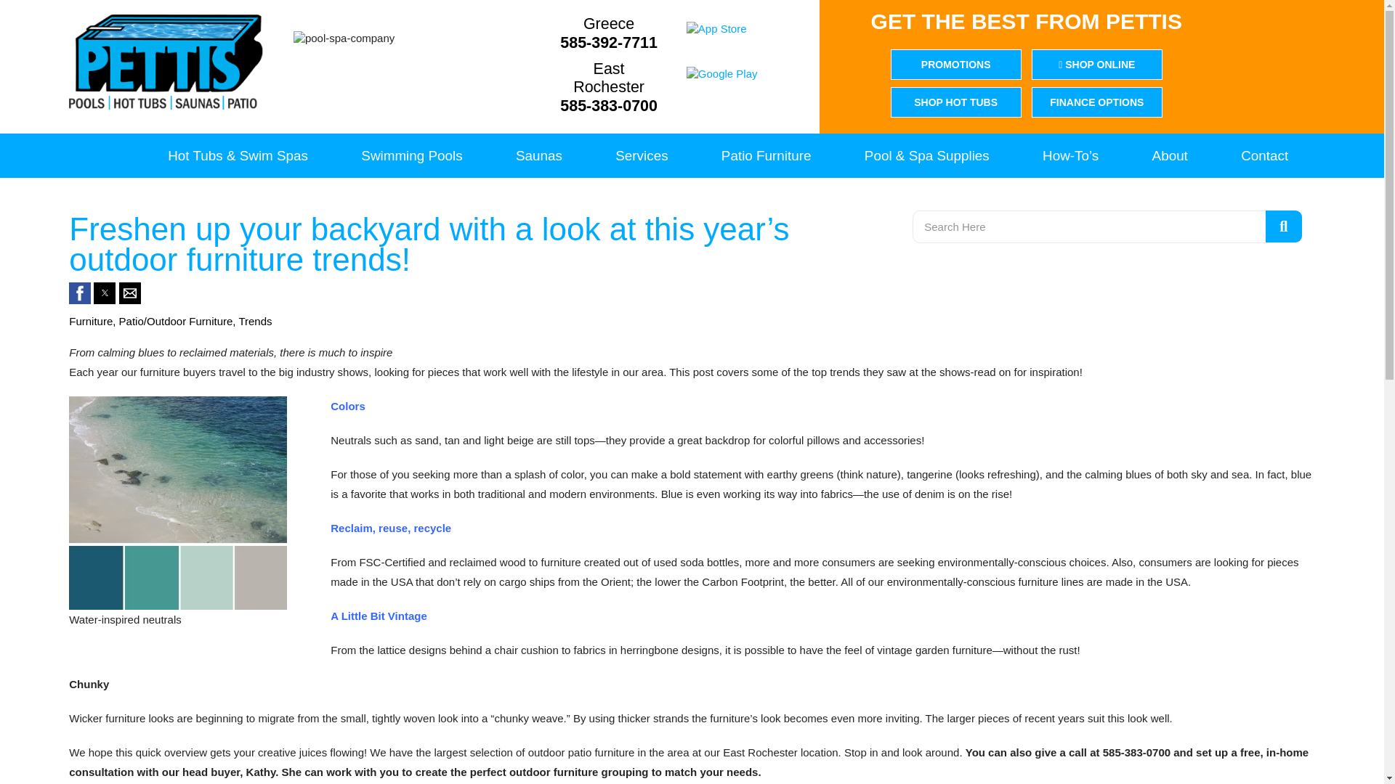 The width and height of the screenshot is (1395, 784). I want to click on PROMOTIONS, so click(956, 65).